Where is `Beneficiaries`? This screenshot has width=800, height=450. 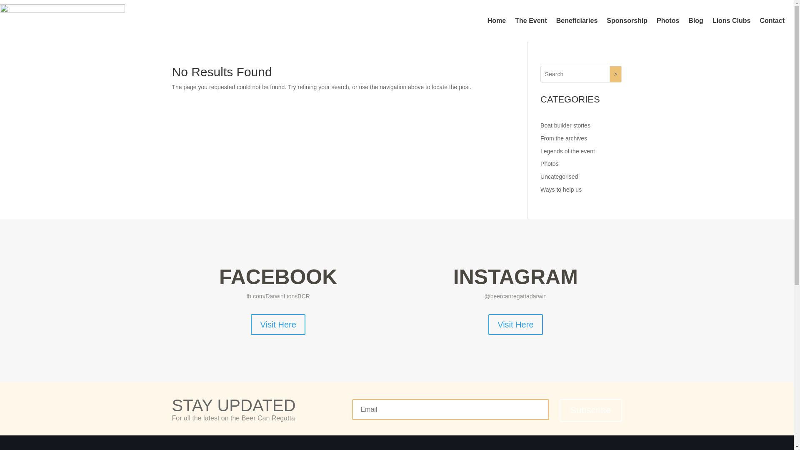
Beneficiaries is located at coordinates (577, 21).